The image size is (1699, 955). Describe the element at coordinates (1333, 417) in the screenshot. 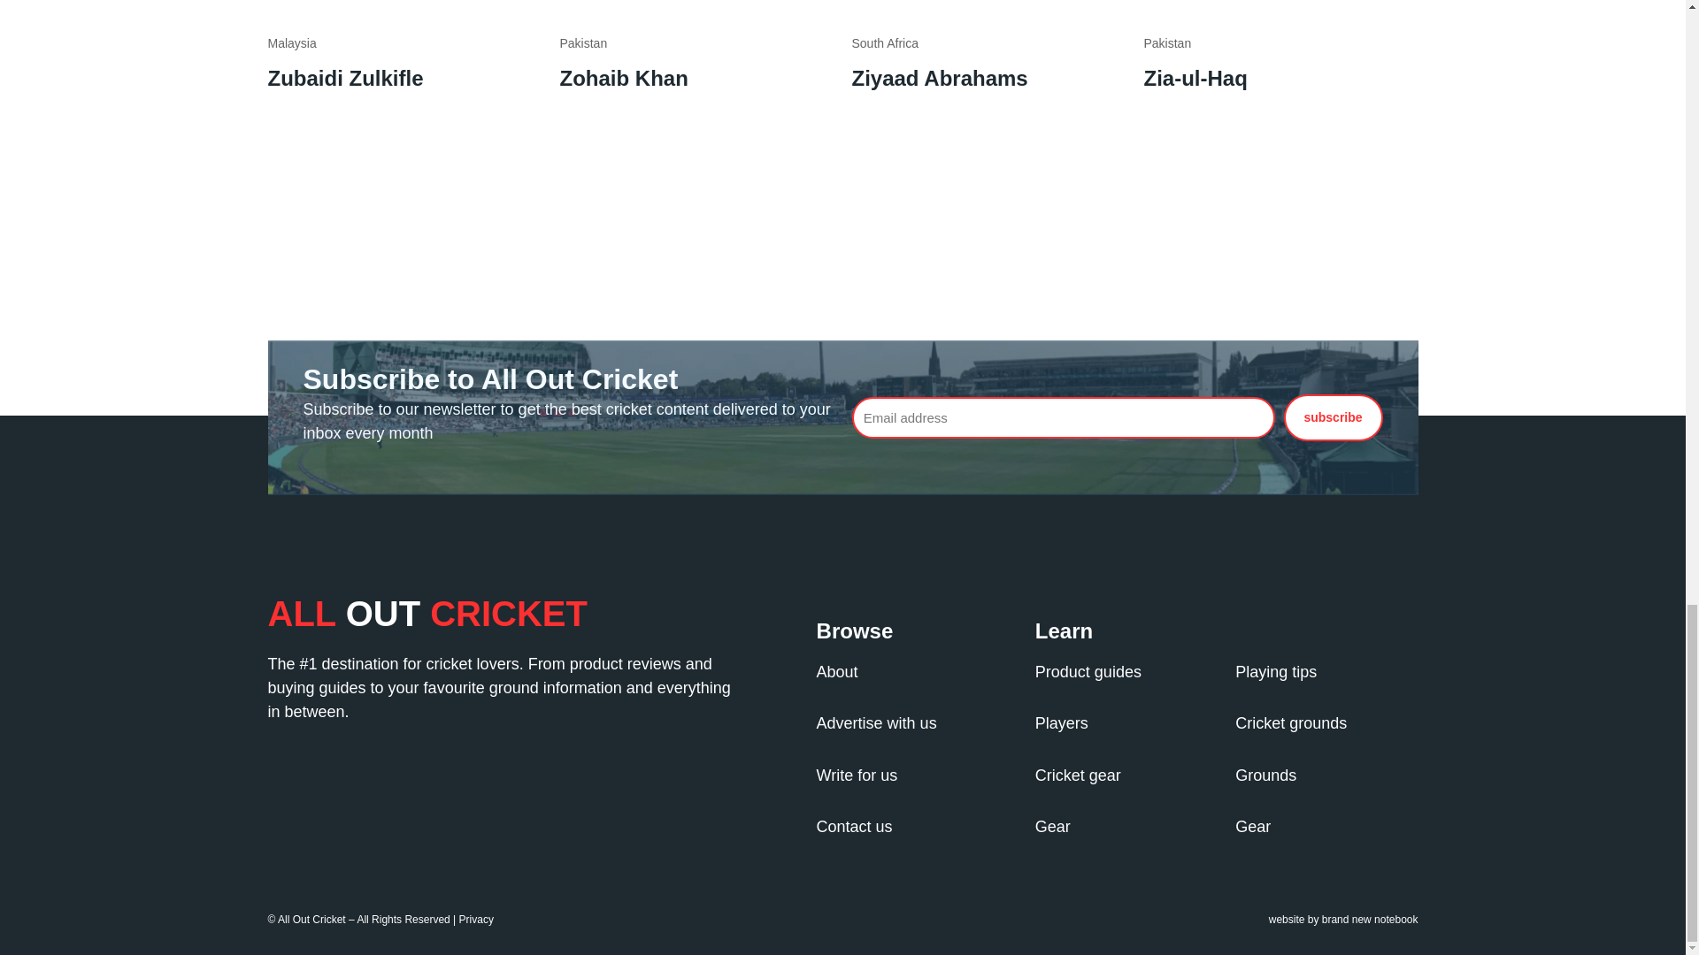

I see `subscribe` at that location.